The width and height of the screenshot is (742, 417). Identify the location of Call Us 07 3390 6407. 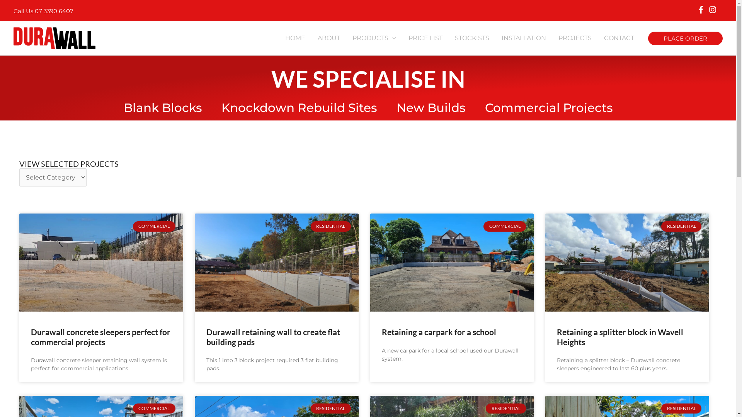
(43, 11).